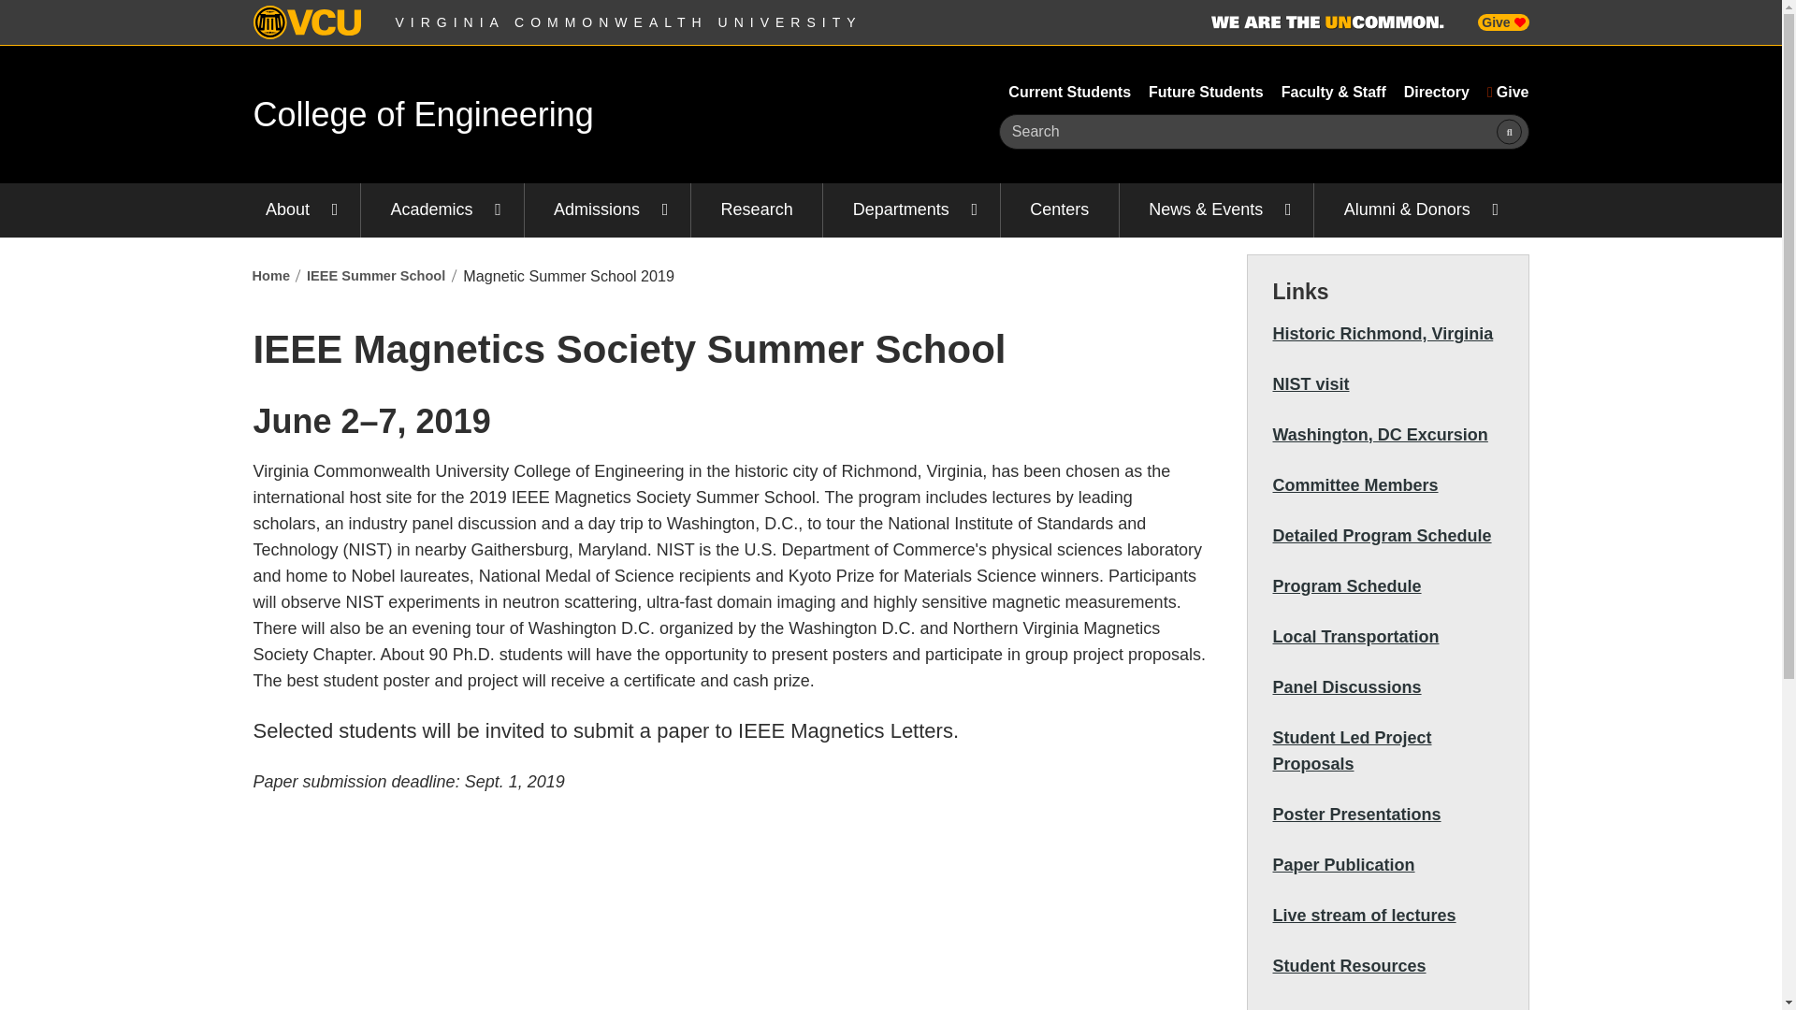 This screenshot has height=1010, width=1796. What do you see at coordinates (1502, 22) in the screenshot?
I see `Give ` at bounding box center [1502, 22].